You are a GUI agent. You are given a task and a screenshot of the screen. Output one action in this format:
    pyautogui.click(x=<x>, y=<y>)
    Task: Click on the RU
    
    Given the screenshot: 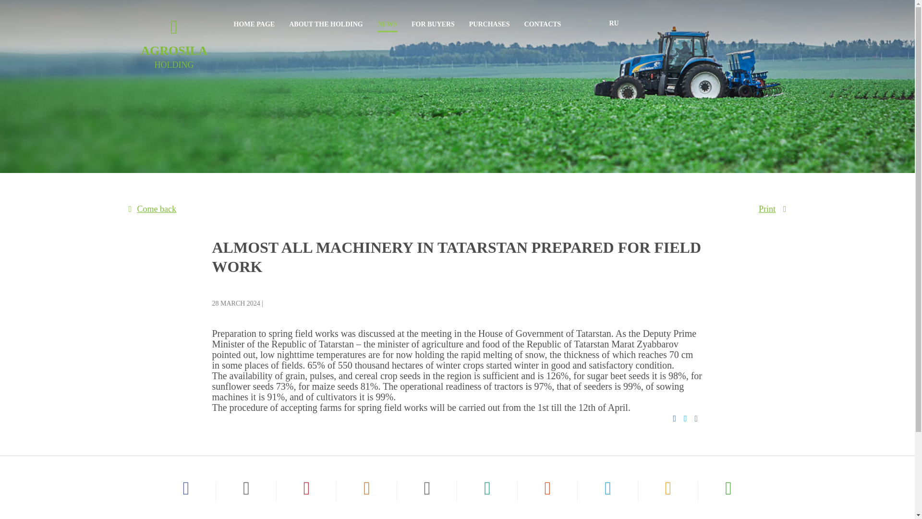 What is the action you would take?
    pyautogui.click(x=254, y=27)
    